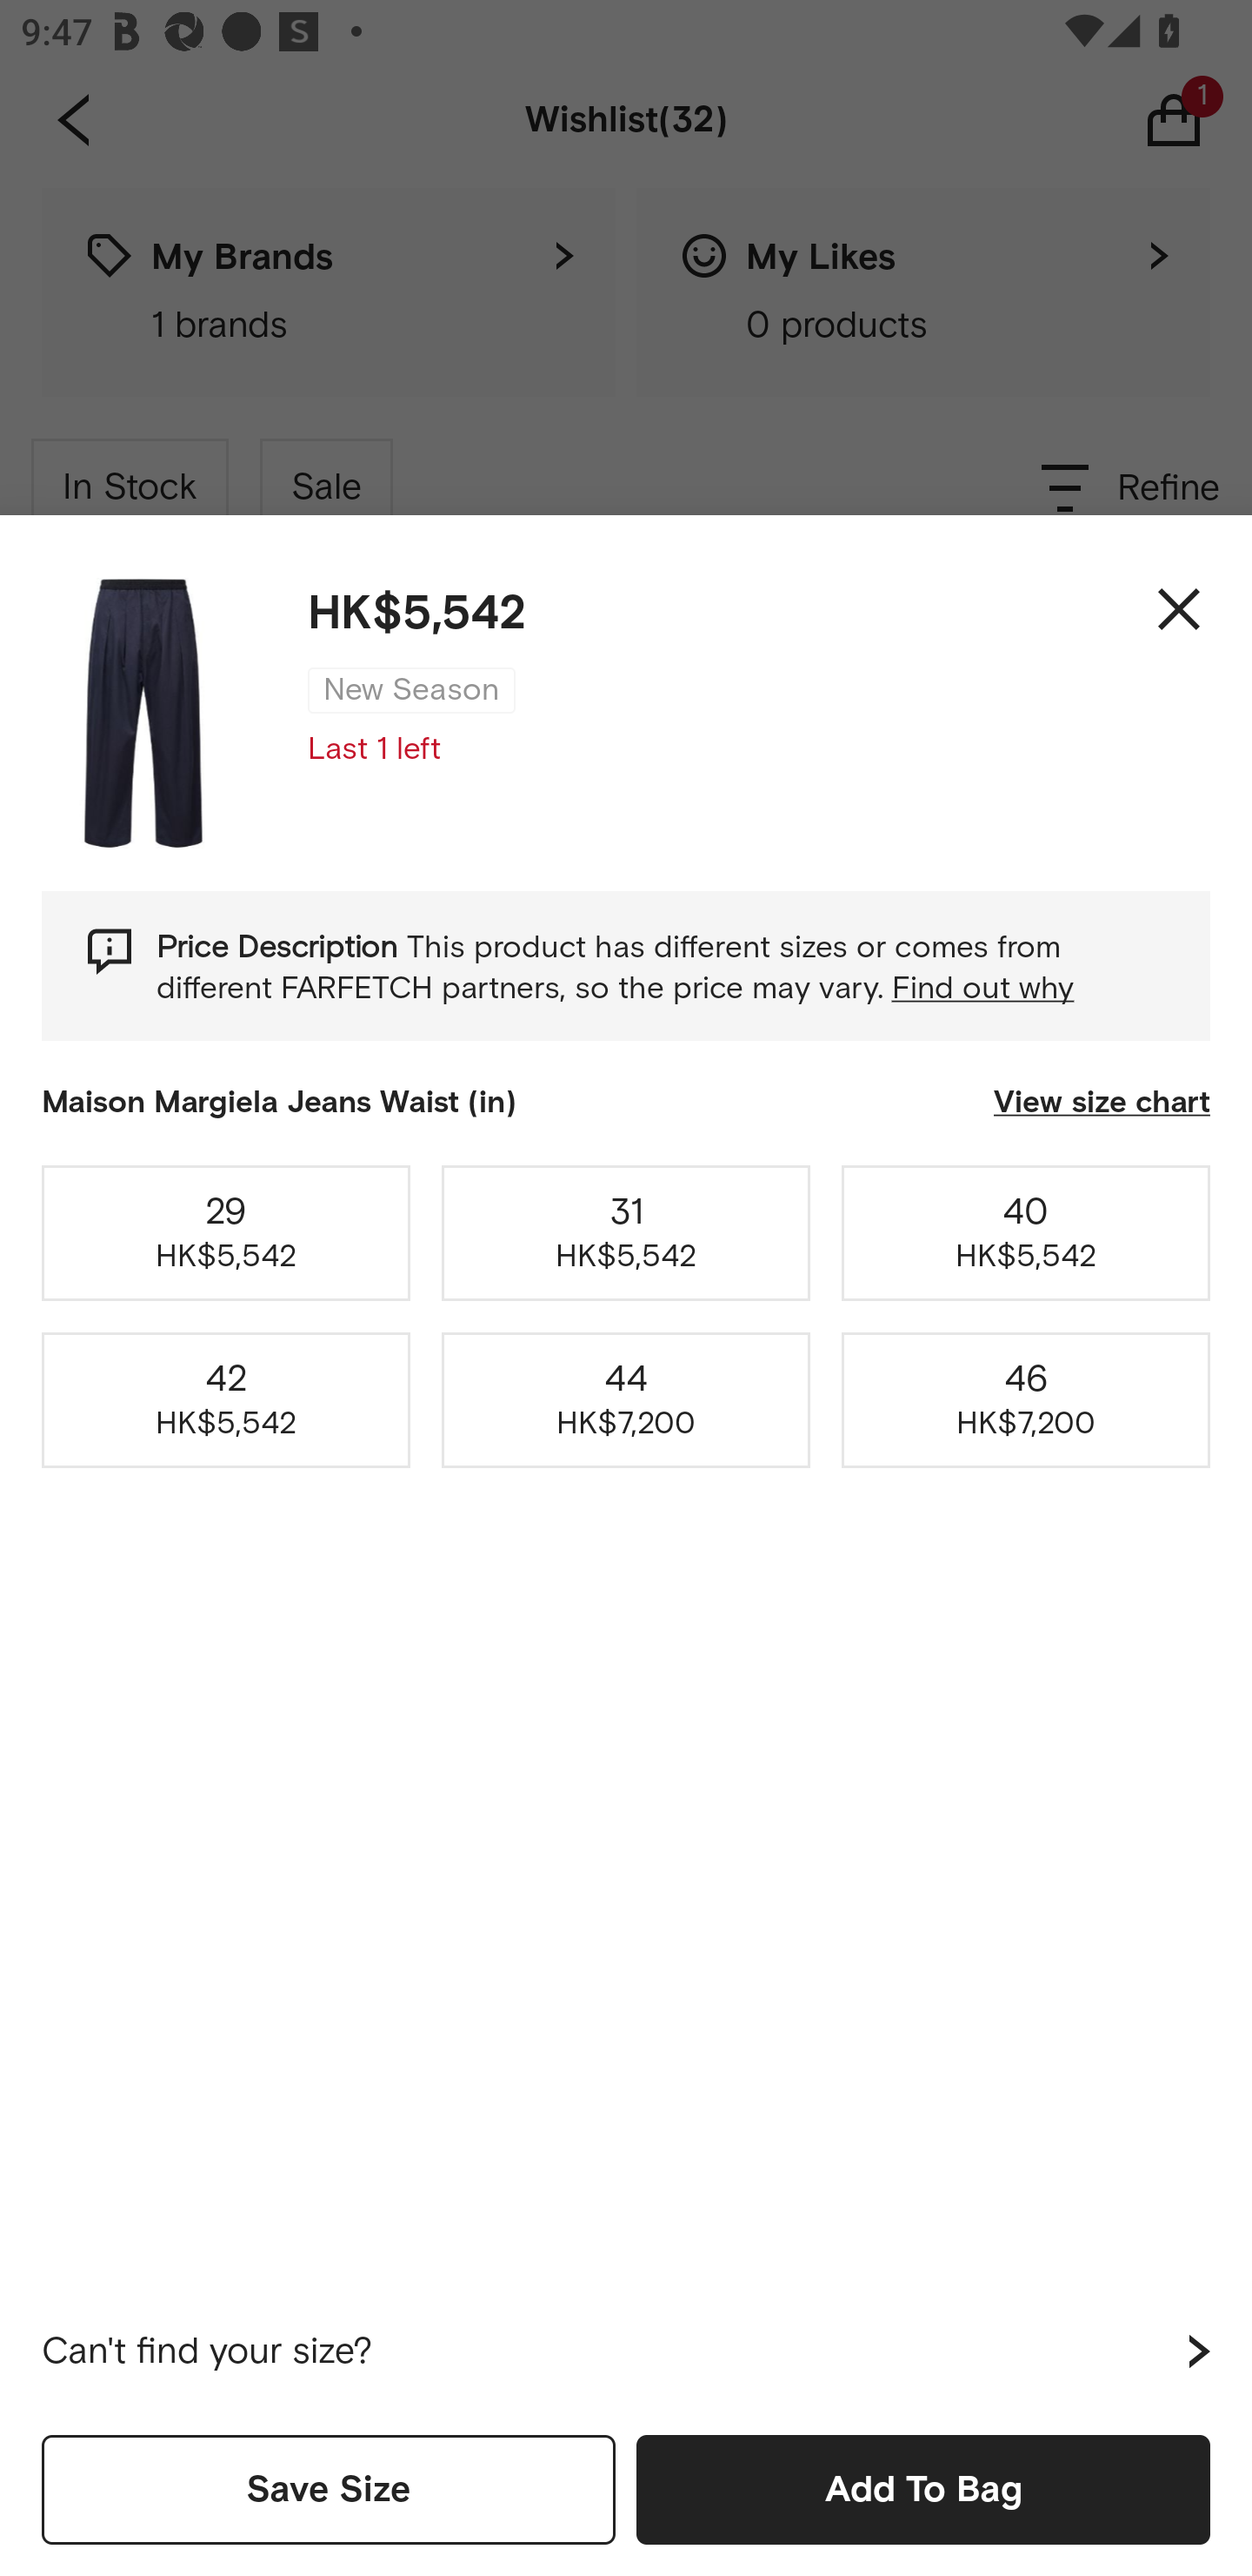 The width and height of the screenshot is (1252, 2576). What do you see at coordinates (923, 2489) in the screenshot?
I see `Add To Bag` at bounding box center [923, 2489].